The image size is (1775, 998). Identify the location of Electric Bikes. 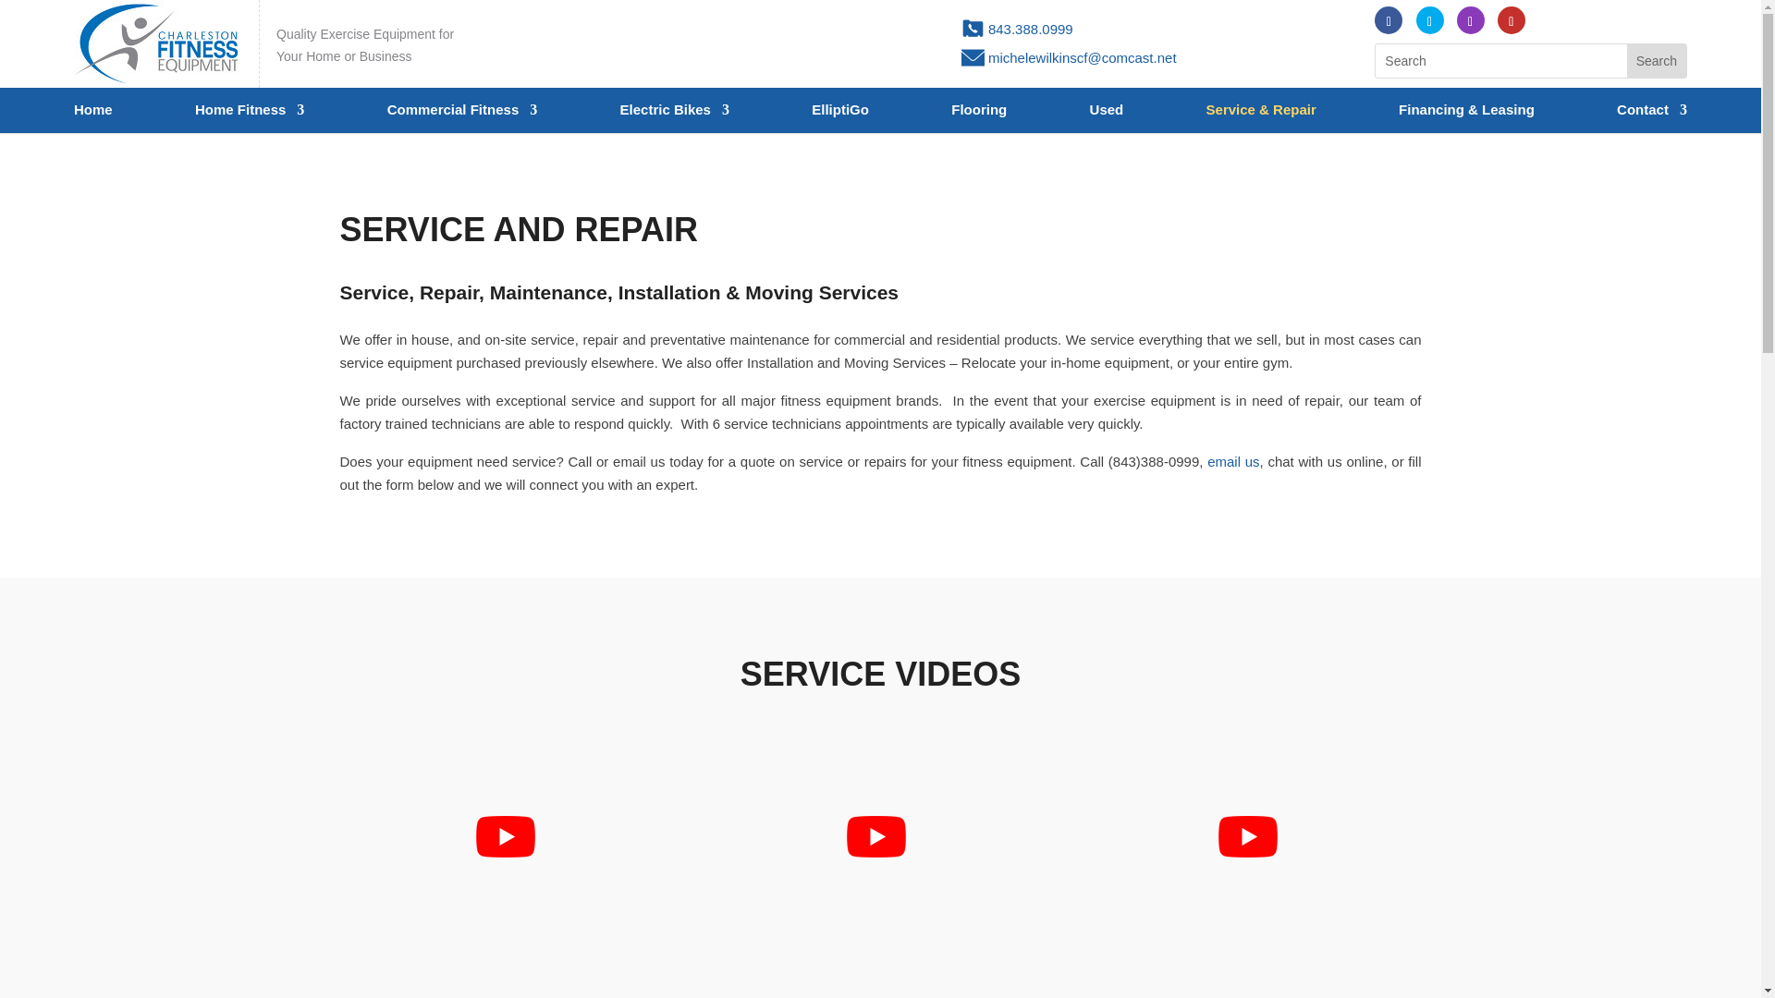
(675, 118).